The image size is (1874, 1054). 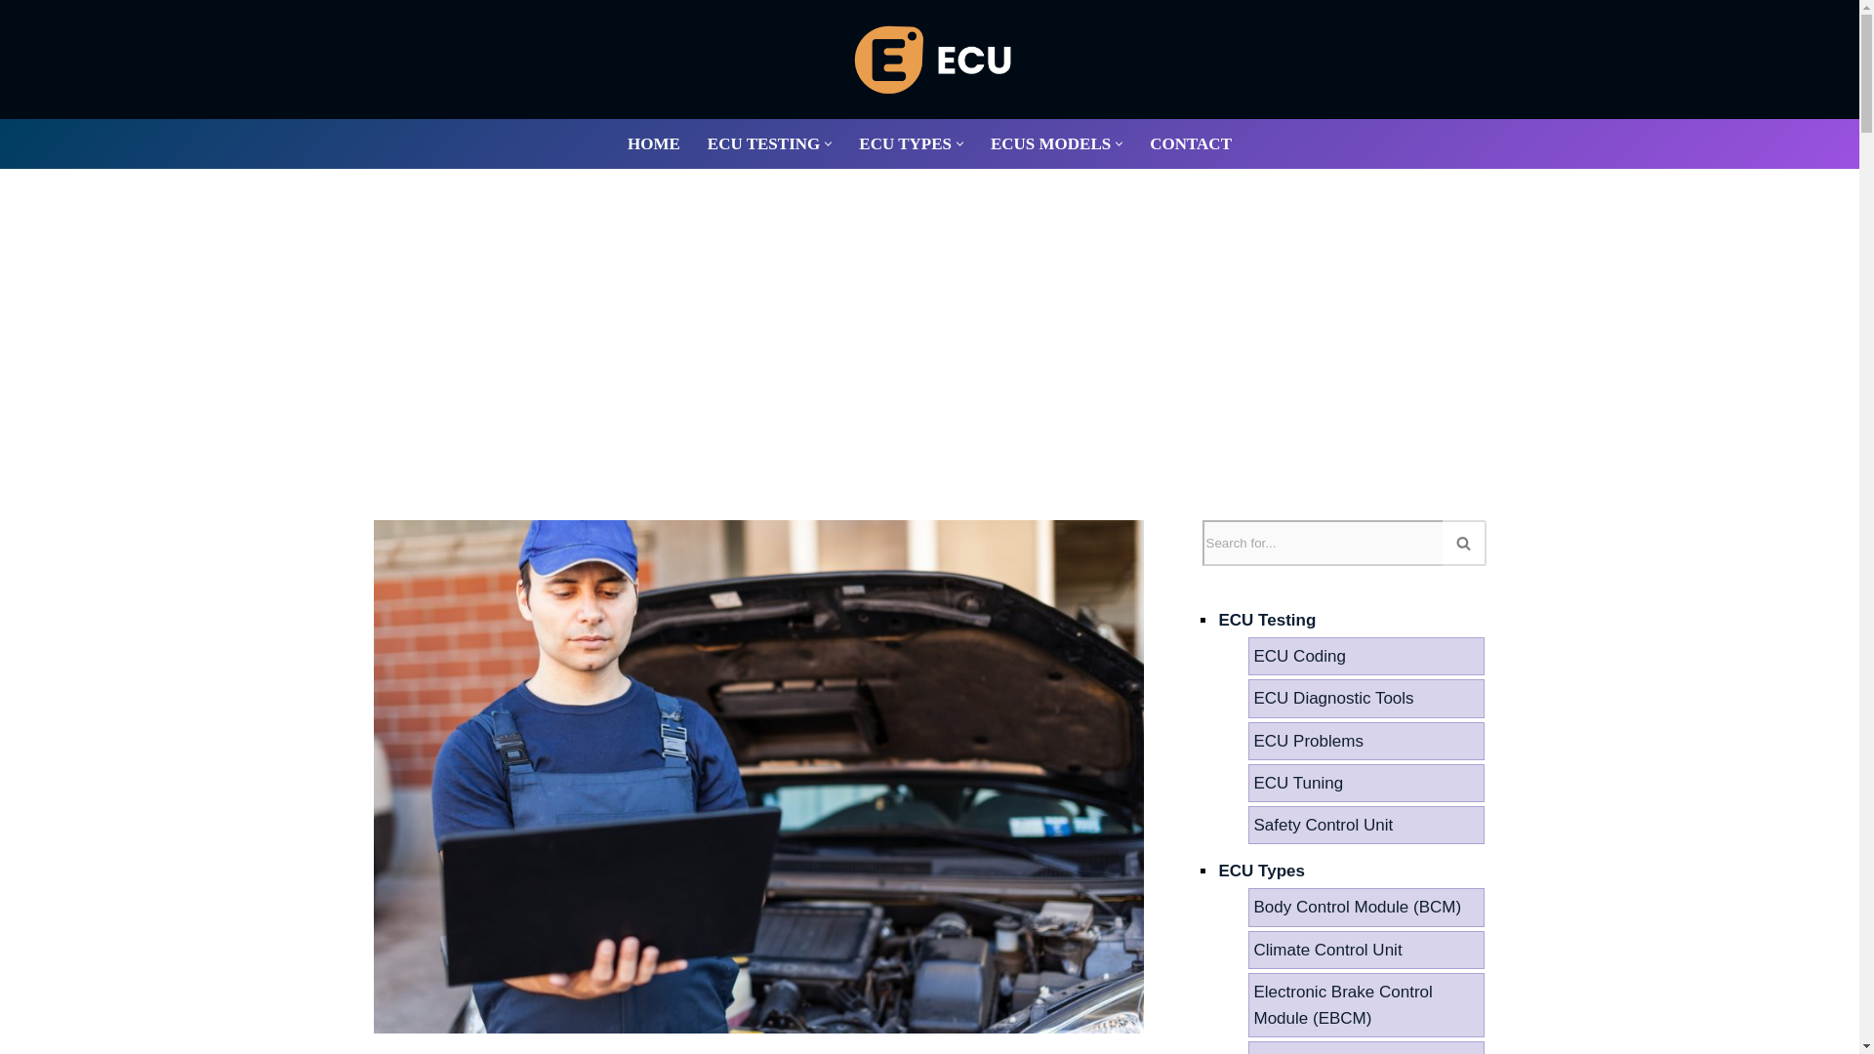 What do you see at coordinates (905, 143) in the screenshot?
I see `ECU TYPES` at bounding box center [905, 143].